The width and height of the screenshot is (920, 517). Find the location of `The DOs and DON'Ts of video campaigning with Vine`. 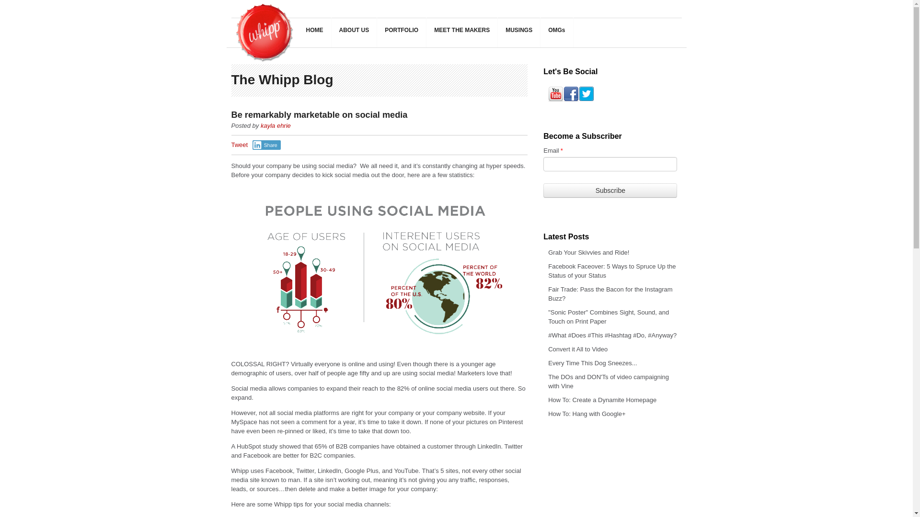

The DOs and DON'Ts of video campaigning with Vine is located at coordinates (609, 381).